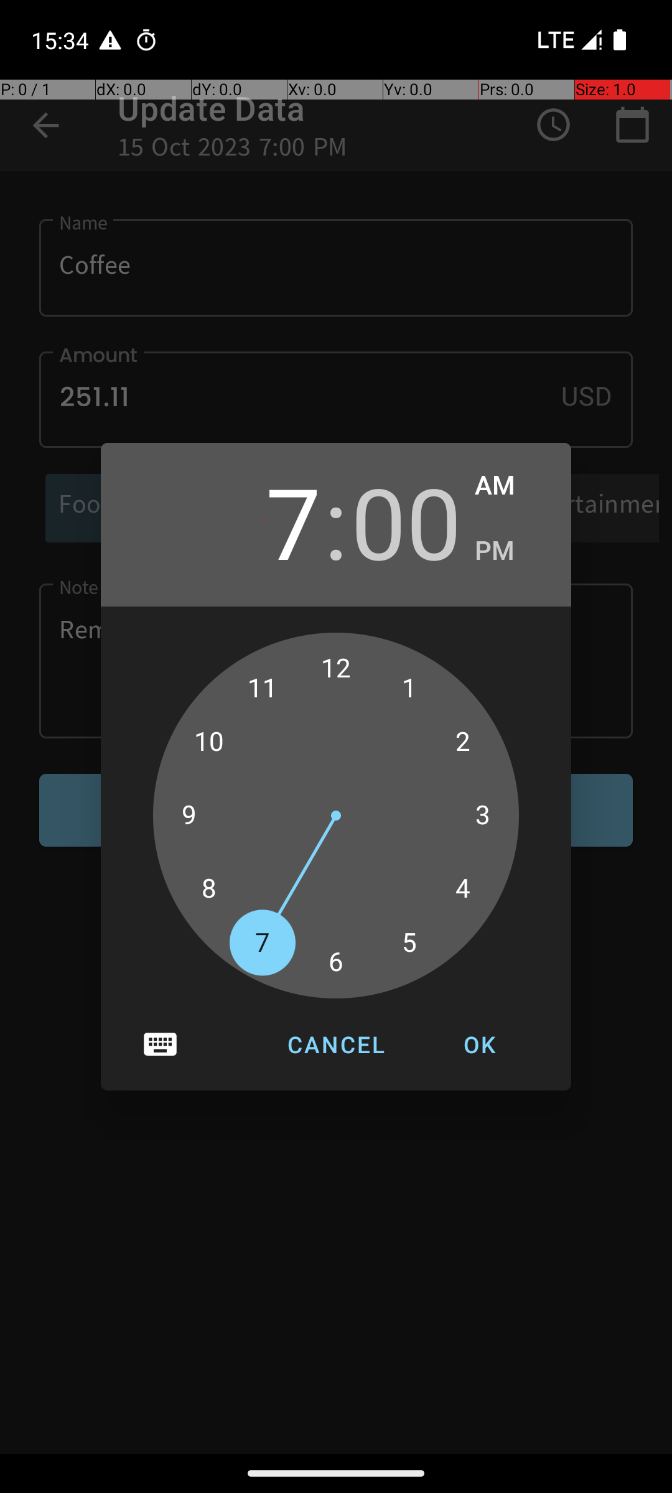 The width and height of the screenshot is (672, 1493). Describe the element at coordinates (510, 486) in the screenshot. I see `AM` at that location.